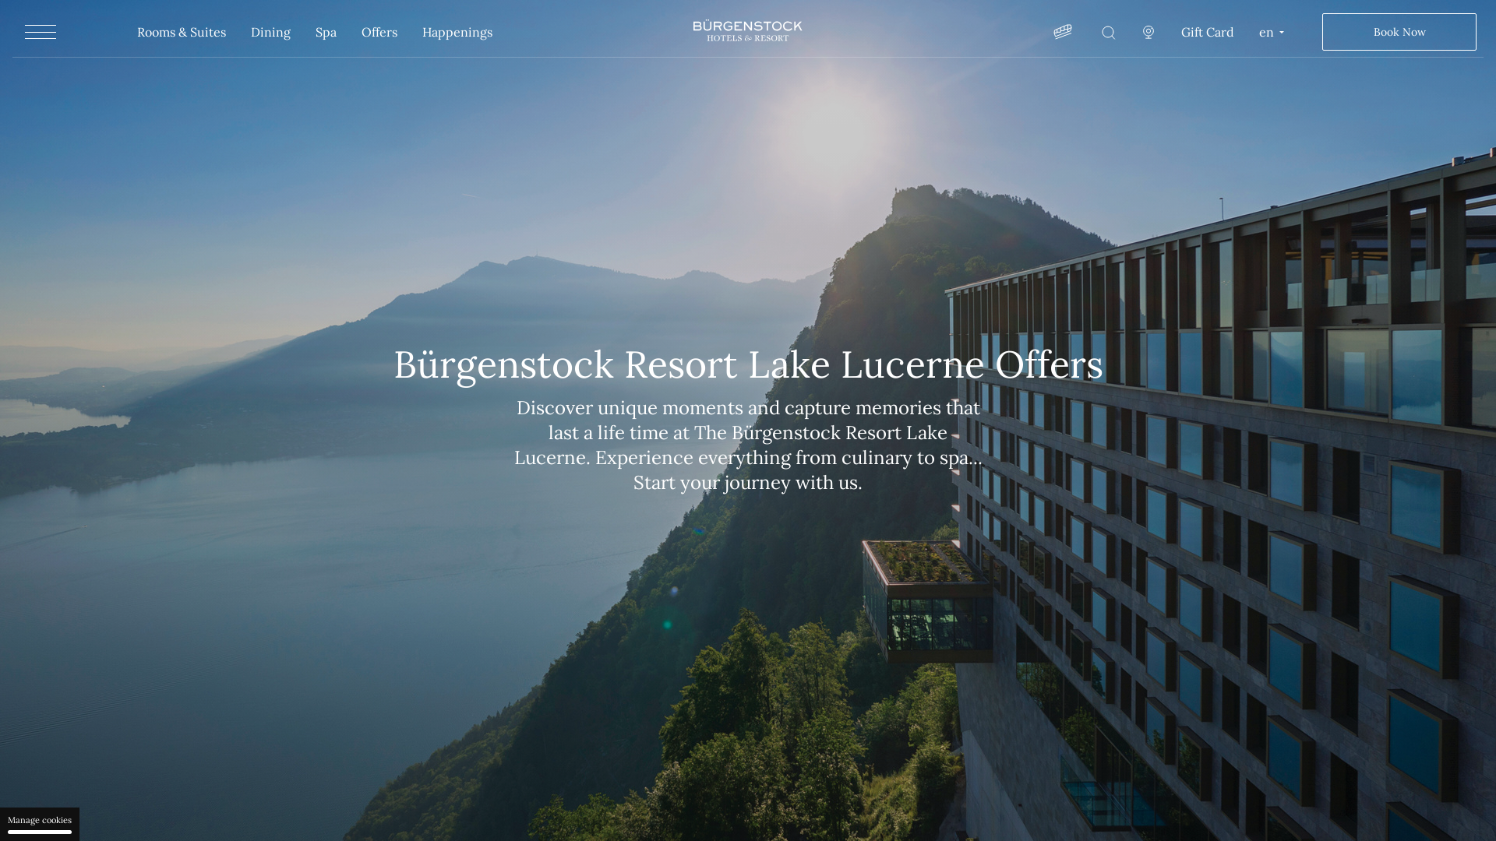  What do you see at coordinates (1399, 32) in the screenshot?
I see `Book Now` at bounding box center [1399, 32].